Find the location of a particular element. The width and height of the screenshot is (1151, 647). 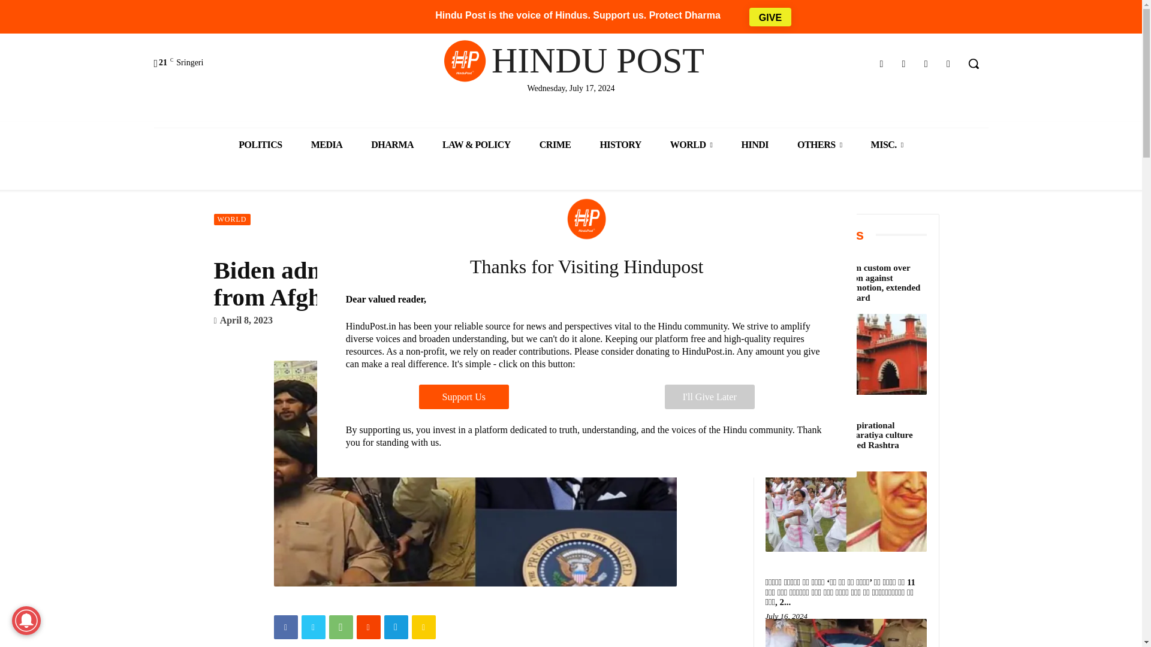

Twitter is located at coordinates (926, 64).